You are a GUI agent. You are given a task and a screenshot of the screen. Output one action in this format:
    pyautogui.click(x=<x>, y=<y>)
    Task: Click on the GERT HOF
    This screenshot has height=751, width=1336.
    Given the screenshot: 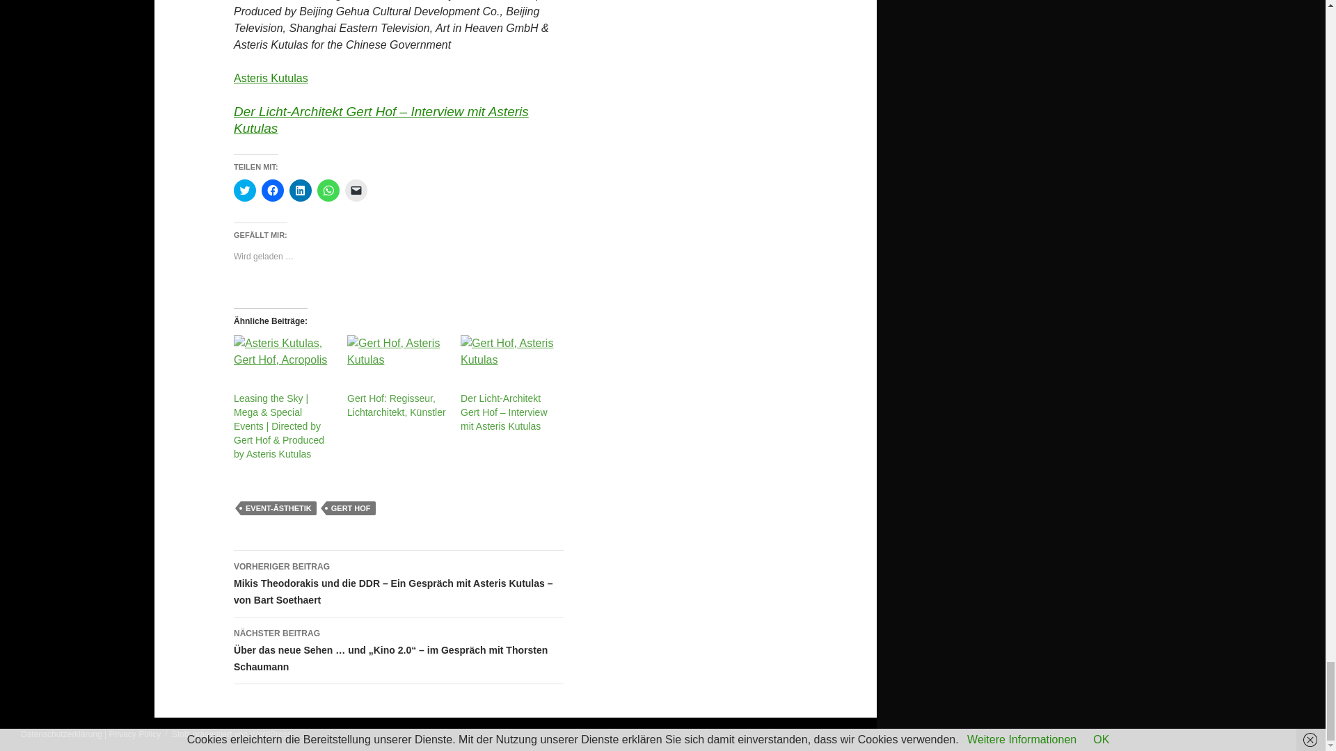 What is the action you would take?
    pyautogui.click(x=351, y=508)
    